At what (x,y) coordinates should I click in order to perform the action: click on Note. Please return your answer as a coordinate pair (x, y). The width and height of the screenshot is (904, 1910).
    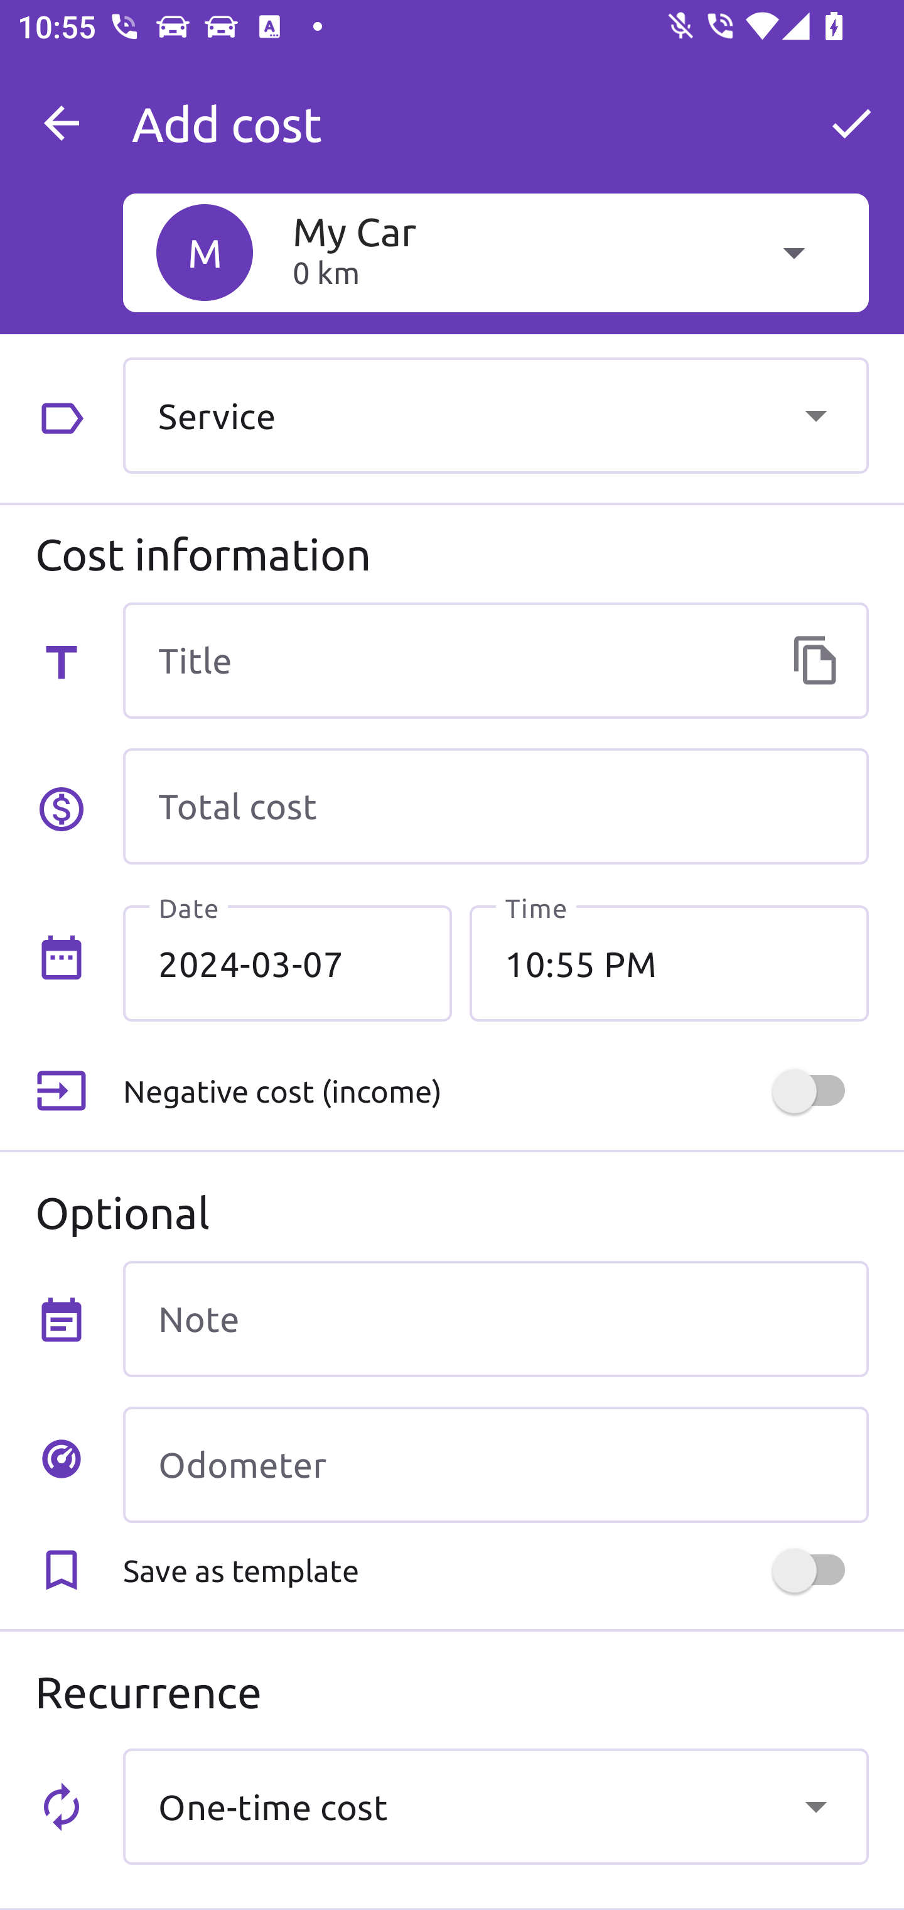
    Looking at the image, I should click on (495, 1318).